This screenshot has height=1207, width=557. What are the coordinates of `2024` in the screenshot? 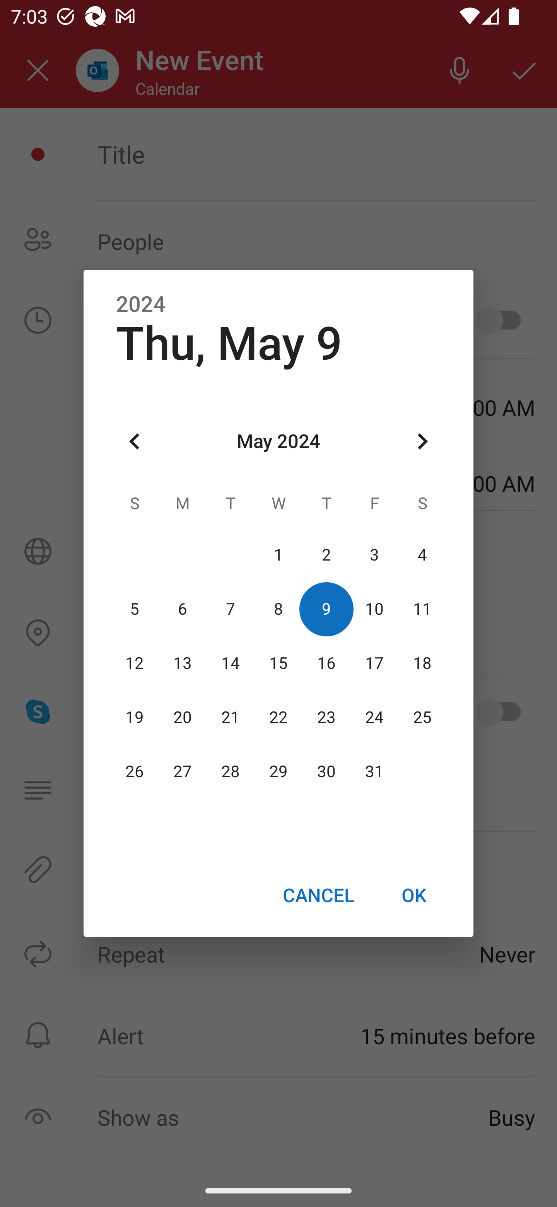 It's located at (141, 304).